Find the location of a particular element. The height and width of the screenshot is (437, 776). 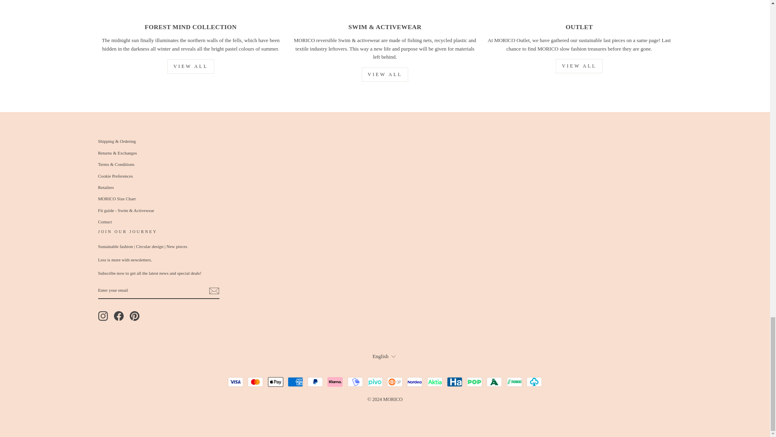

Mastercard is located at coordinates (255, 382).